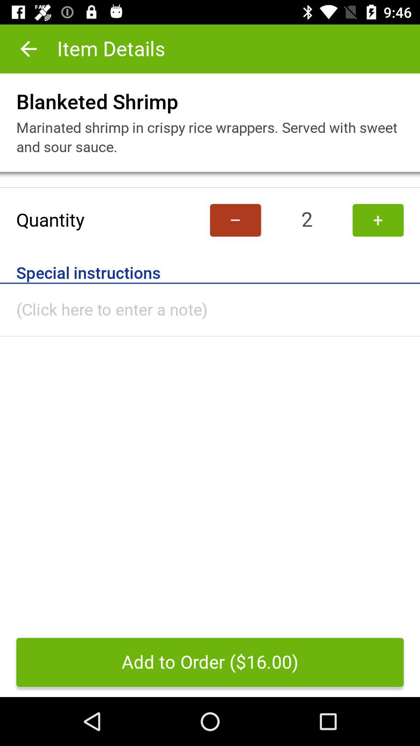 The height and width of the screenshot is (746, 420). I want to click on press the icon above the blanketed shrimp icon, so click(28, 49).